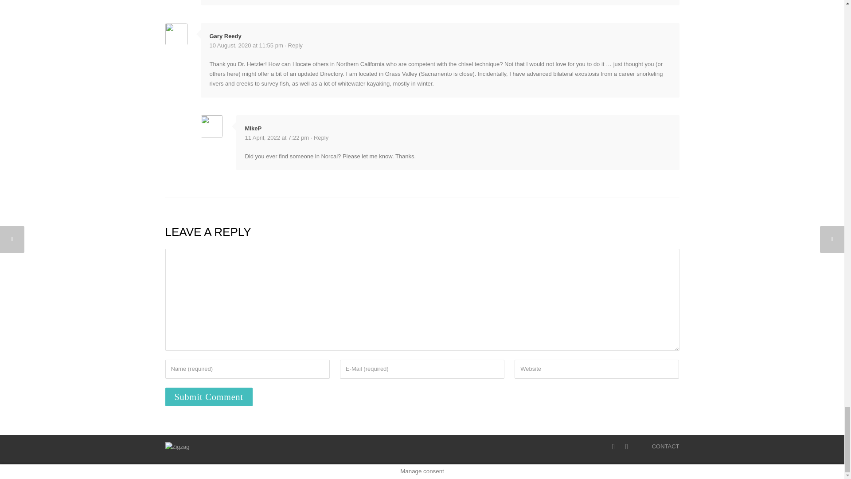 The height and width of the screenshot is (479, 851). What do you see at coordinates (295, 45) in the screenshot?
I see `Reply` at bounding box center [295, 45].